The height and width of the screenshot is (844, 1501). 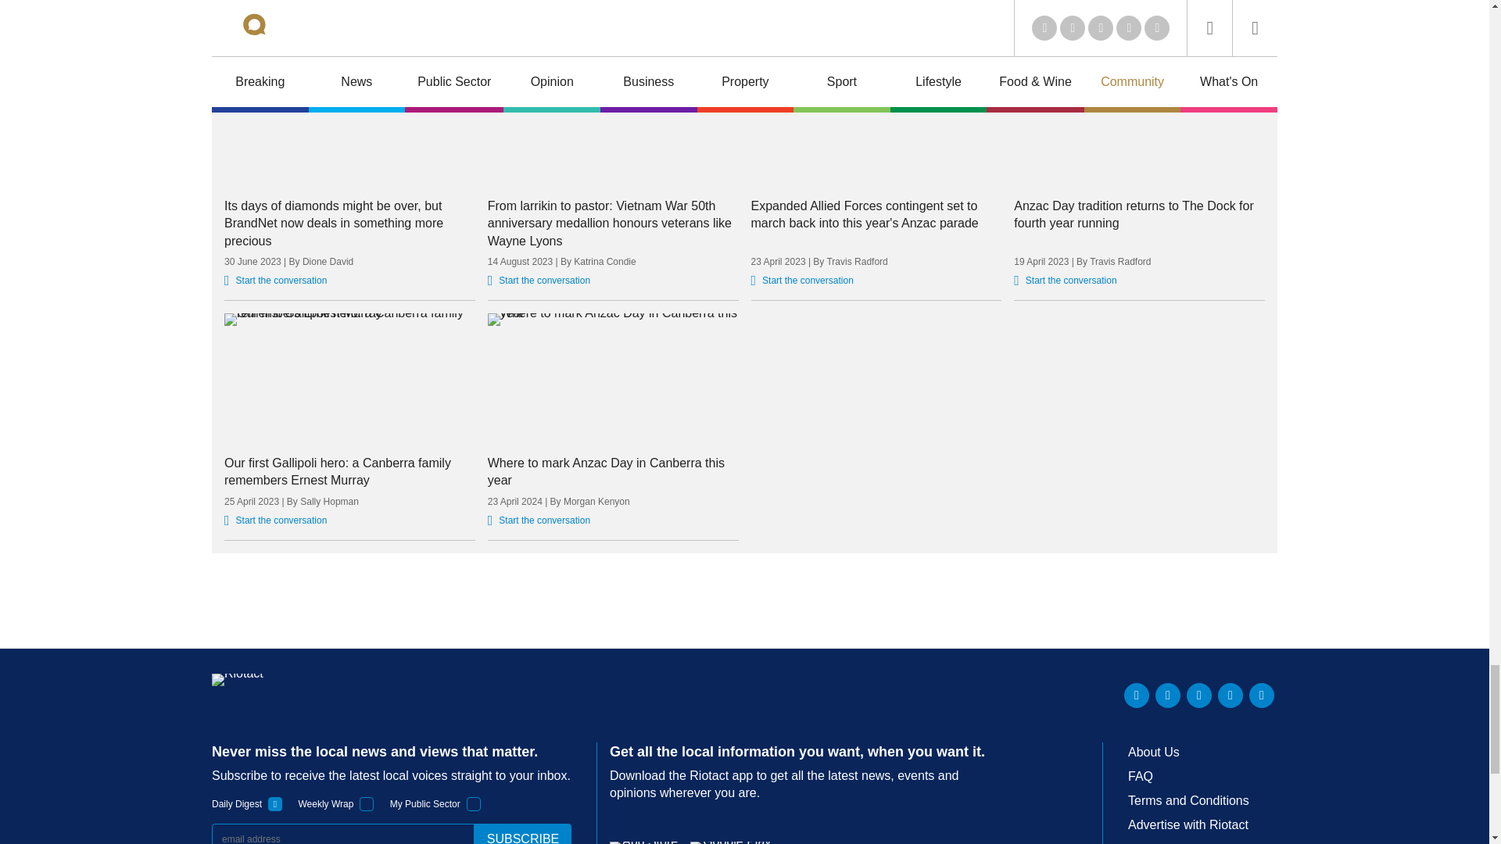 I want to click on subscribe, so click(x=522, y=834).